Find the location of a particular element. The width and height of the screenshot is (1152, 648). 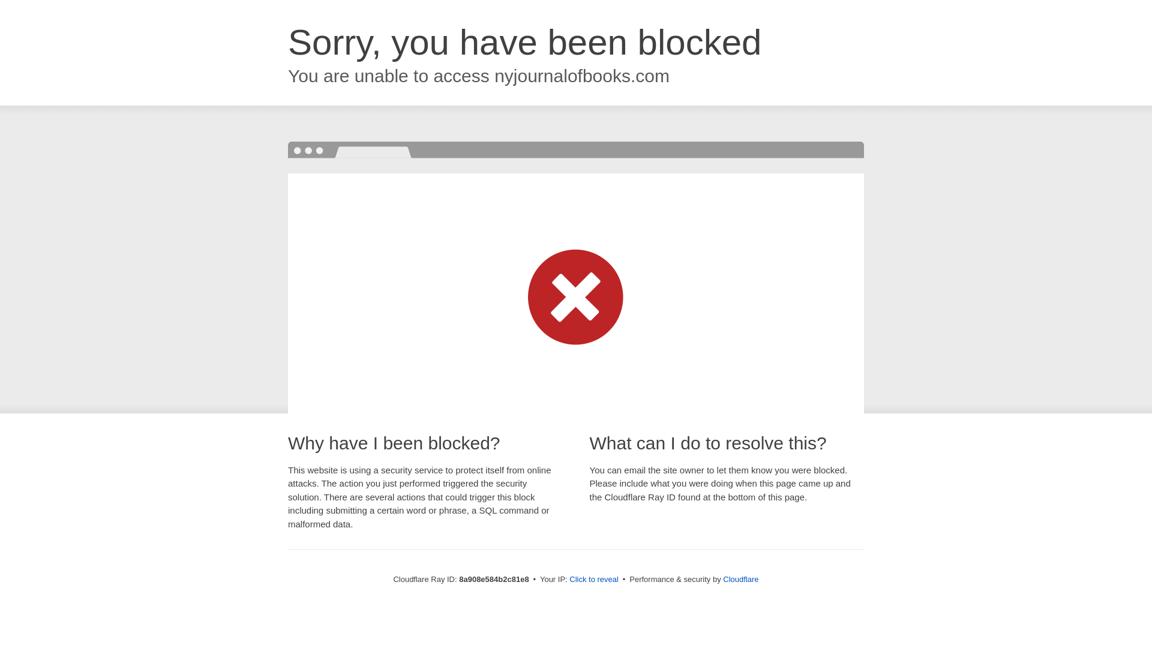

Click to reveal is located at coordinates (594, 580).